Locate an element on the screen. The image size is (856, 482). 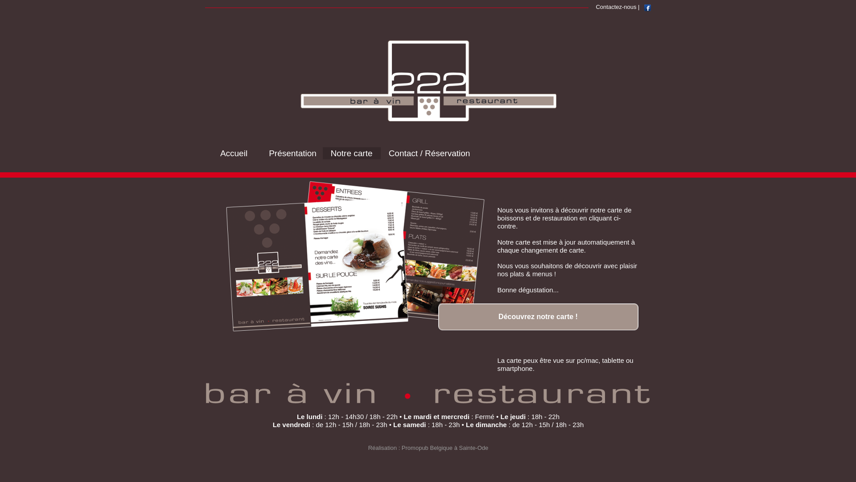
Contactez-nous is located at coordinates (616, 6).